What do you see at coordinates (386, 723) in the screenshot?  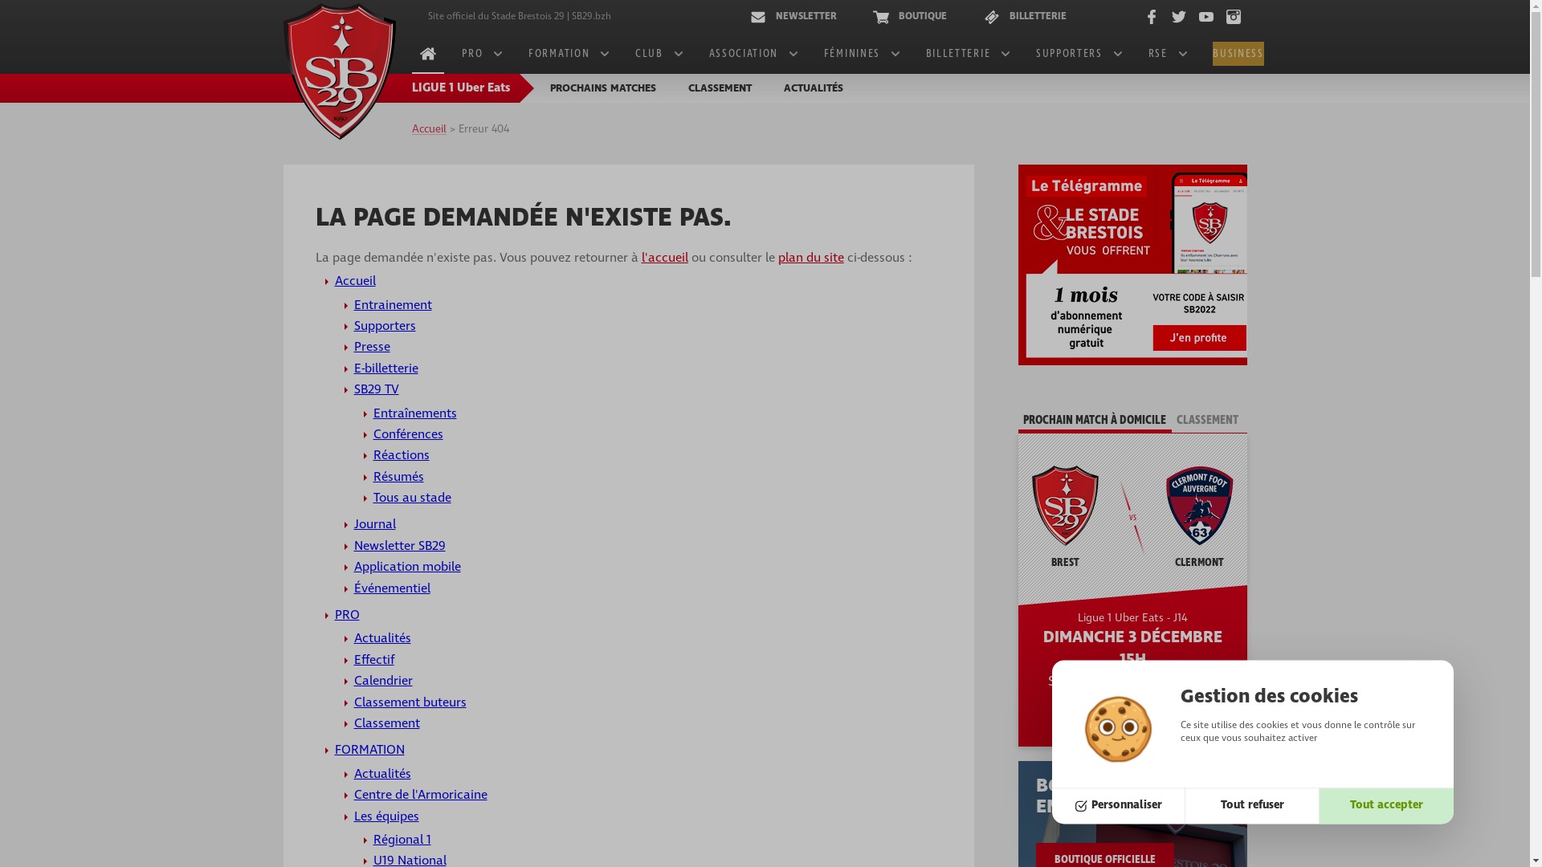 I see `Classement` at bounding box center [386, 723].